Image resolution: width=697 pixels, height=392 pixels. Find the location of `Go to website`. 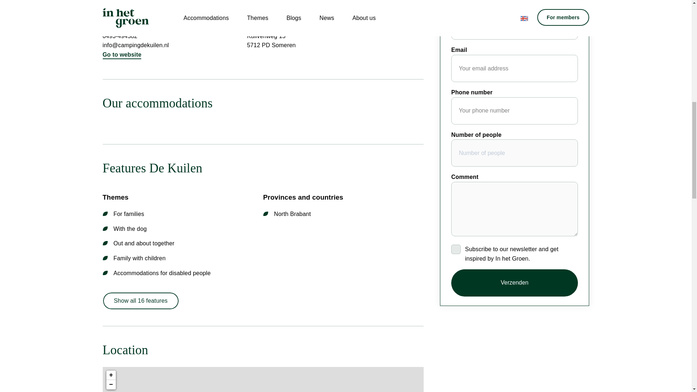

Go to website is located at coordinates (122, 54).